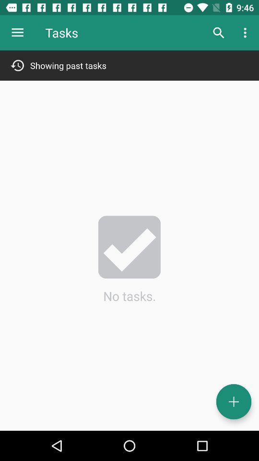 Image resolution: width=259 pixels, height=461 pixels. What do you see at coordinates (219, 33) in the screenshot?
I see `turn on item above showing past tasks` at bounding box center [219, 33].